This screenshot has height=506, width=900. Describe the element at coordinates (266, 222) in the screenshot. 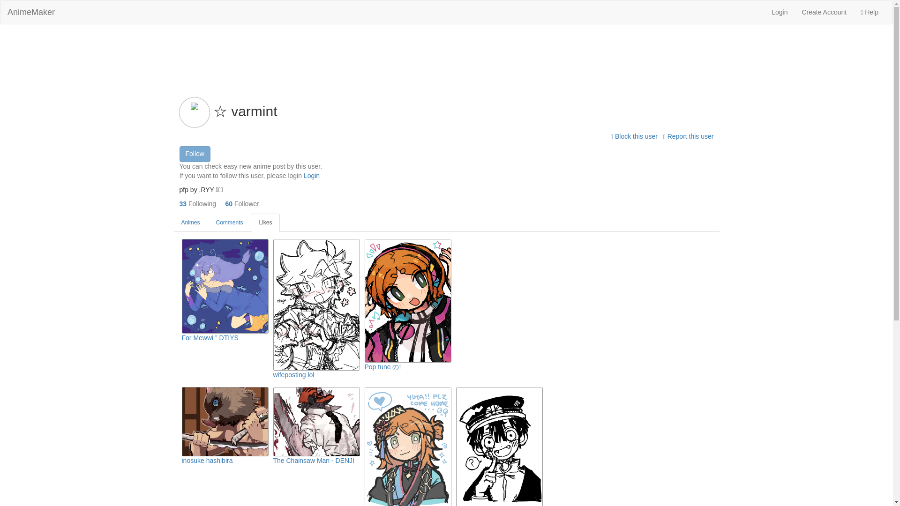

I see `Likes` at that location.